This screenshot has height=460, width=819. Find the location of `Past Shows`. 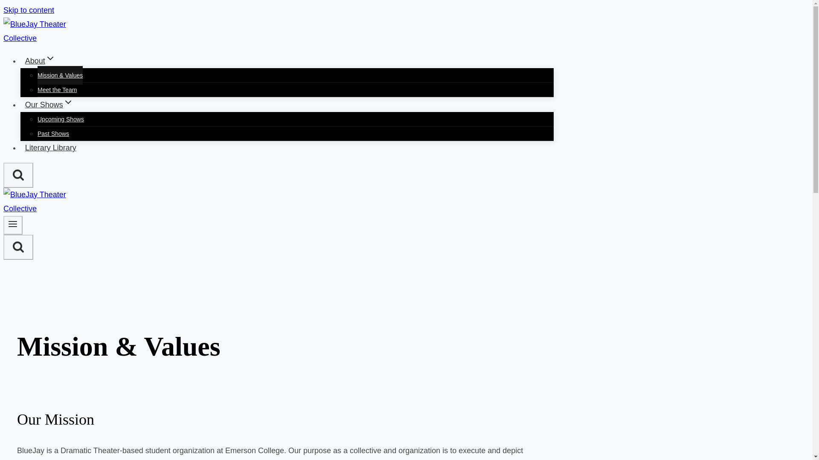

Past Shows is located at coordinates (53, 133).